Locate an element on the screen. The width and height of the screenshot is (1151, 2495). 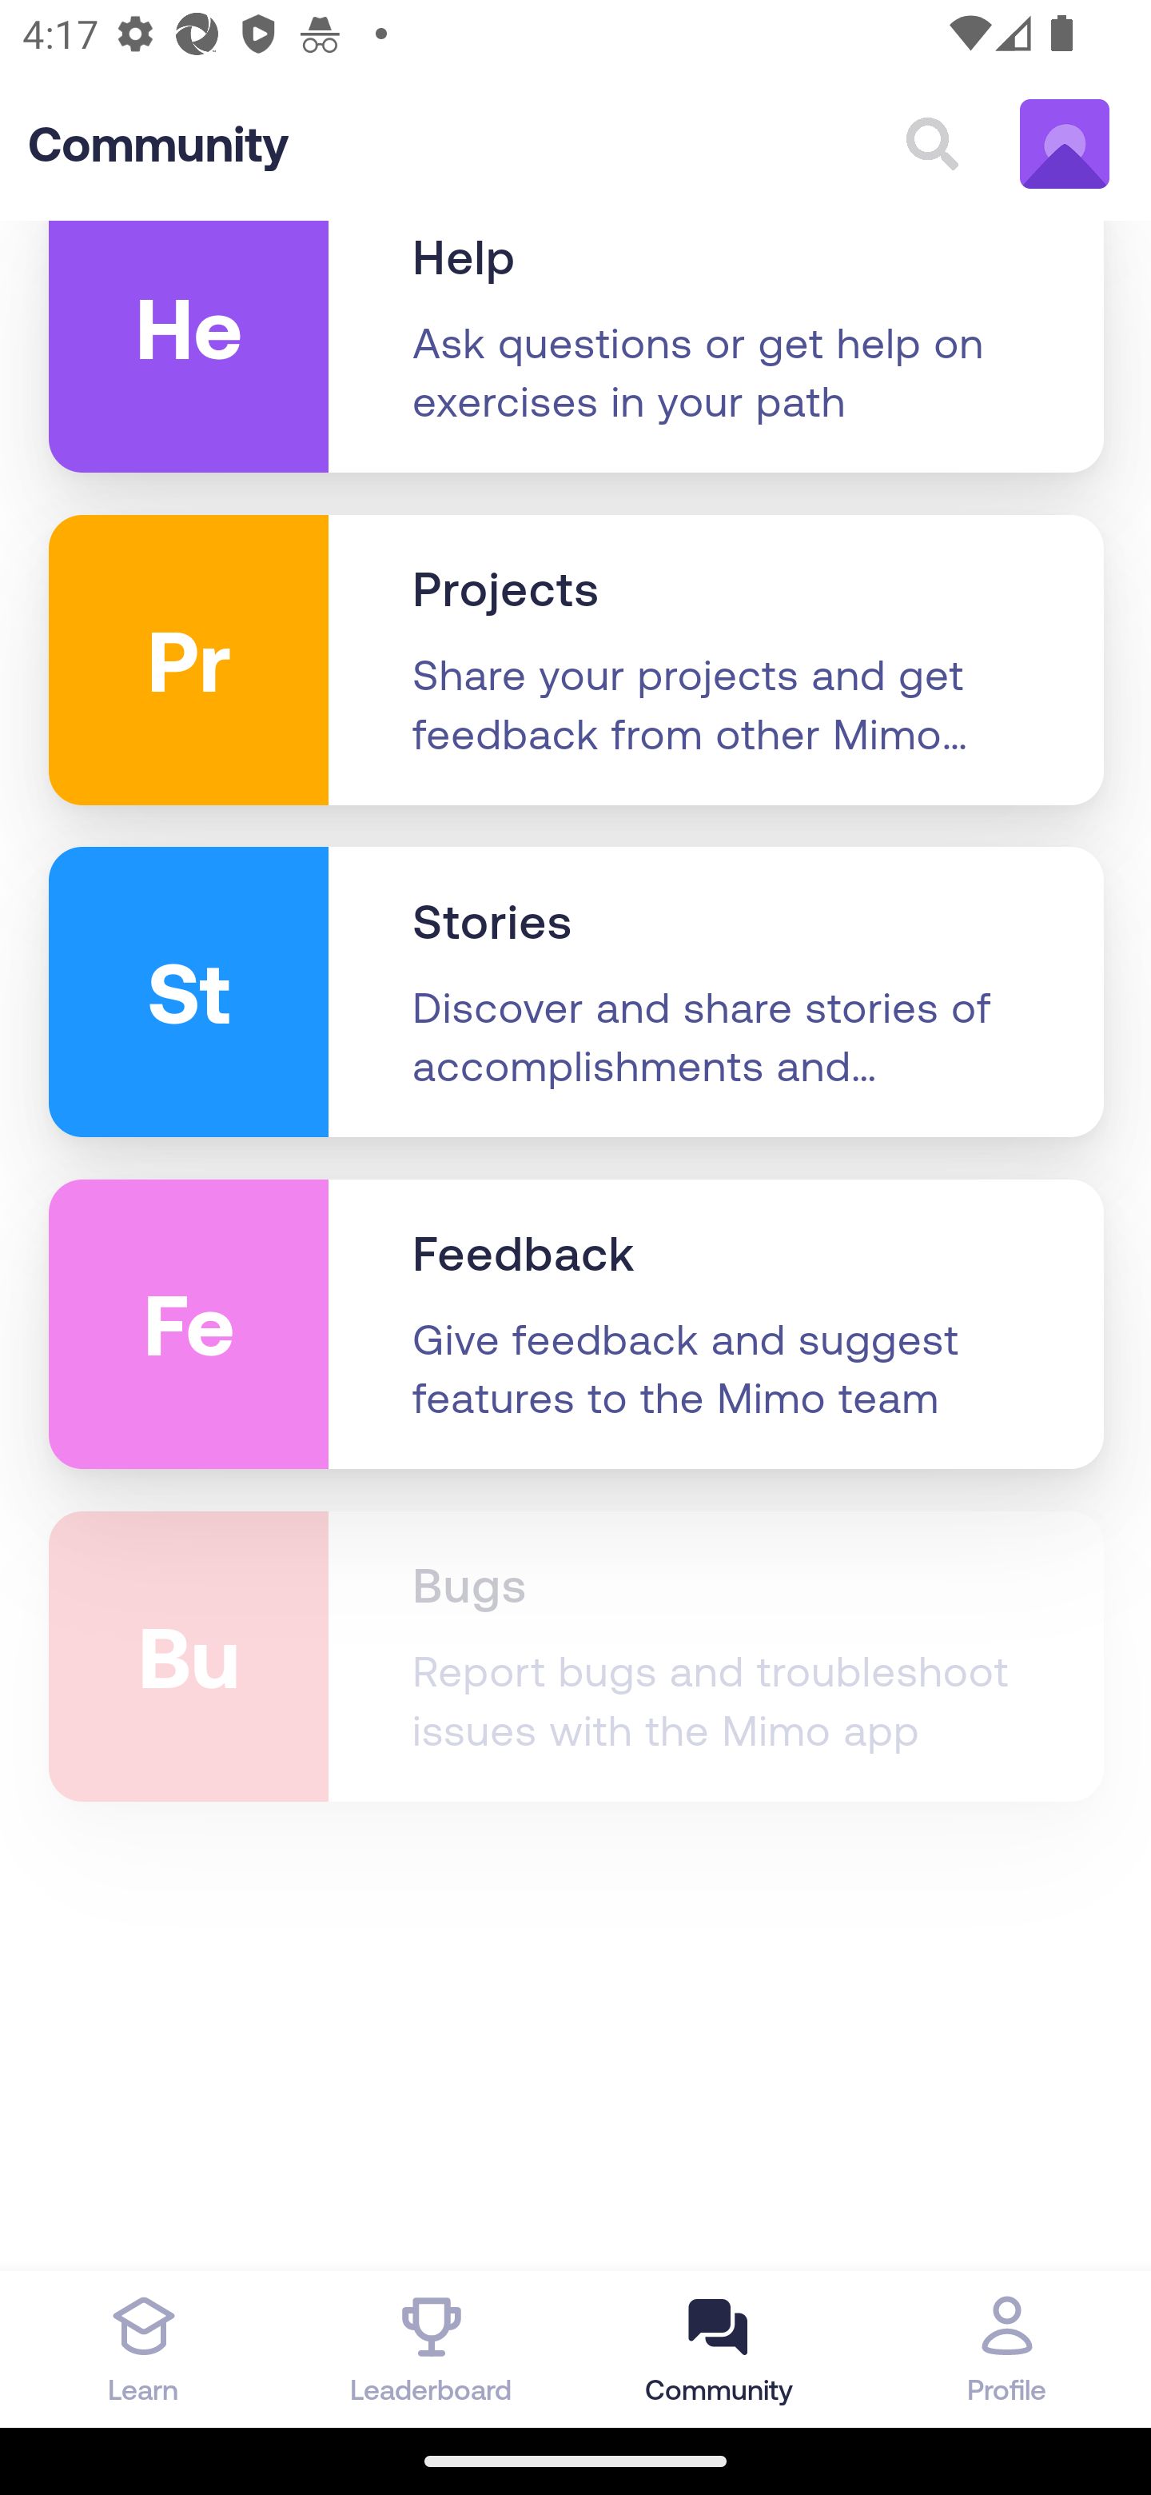
Projects is located at coordinates (505, 591).